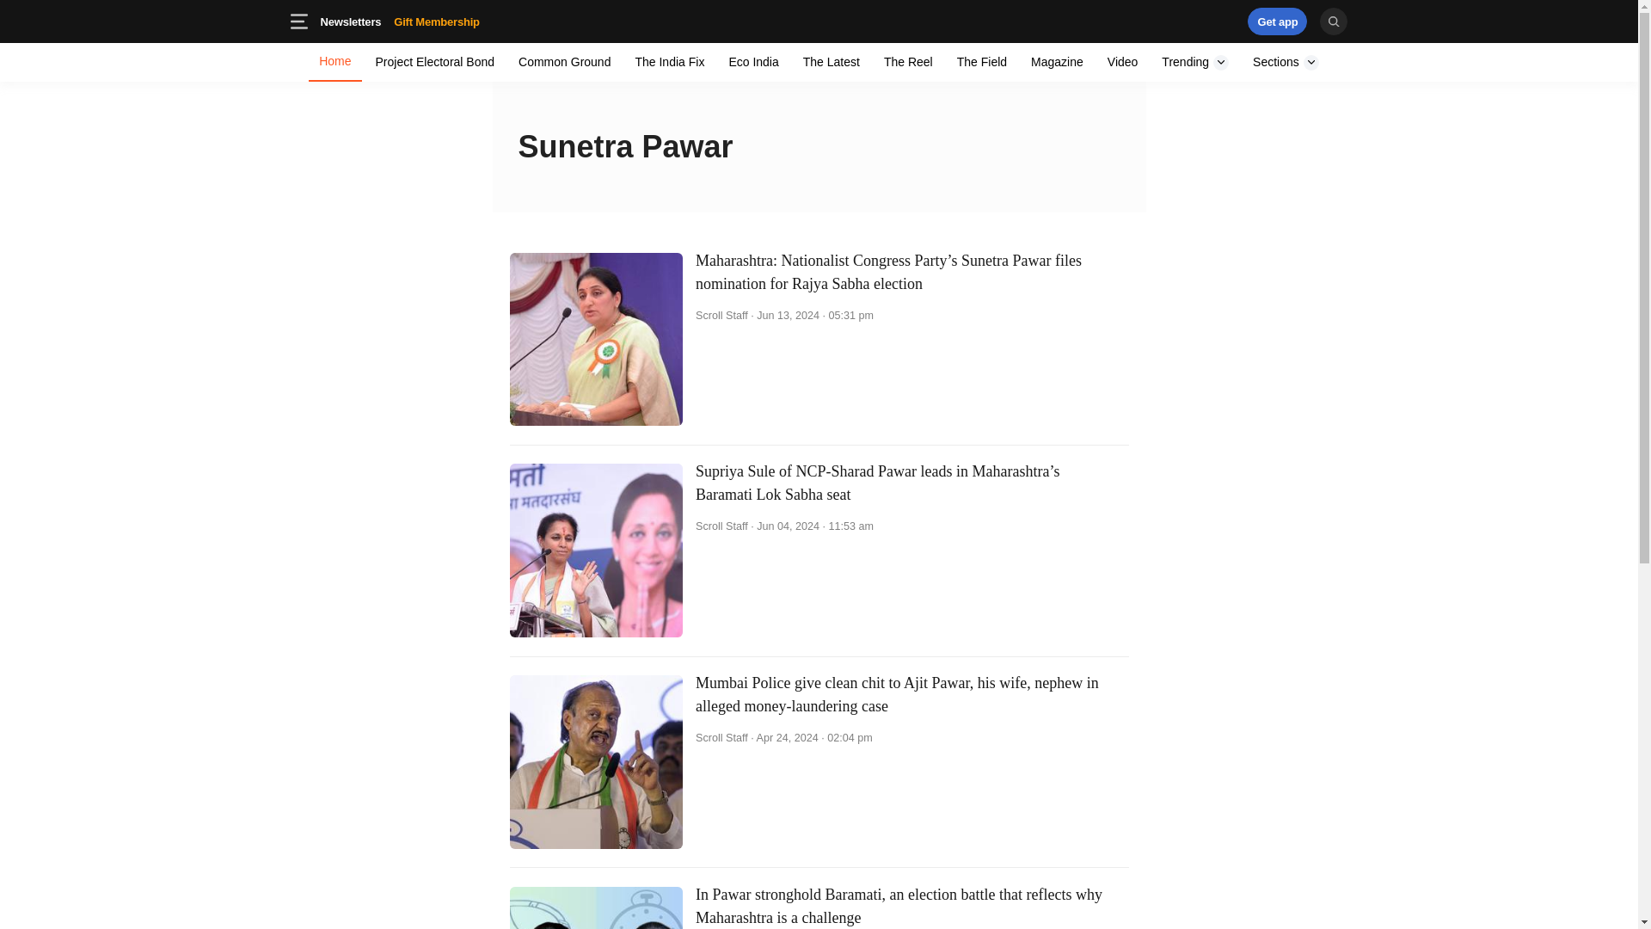 This screenshot has width=1651, height=929. Describe the element at coordinates (335, 62) in the screenshot. I see `Get app` at that location.